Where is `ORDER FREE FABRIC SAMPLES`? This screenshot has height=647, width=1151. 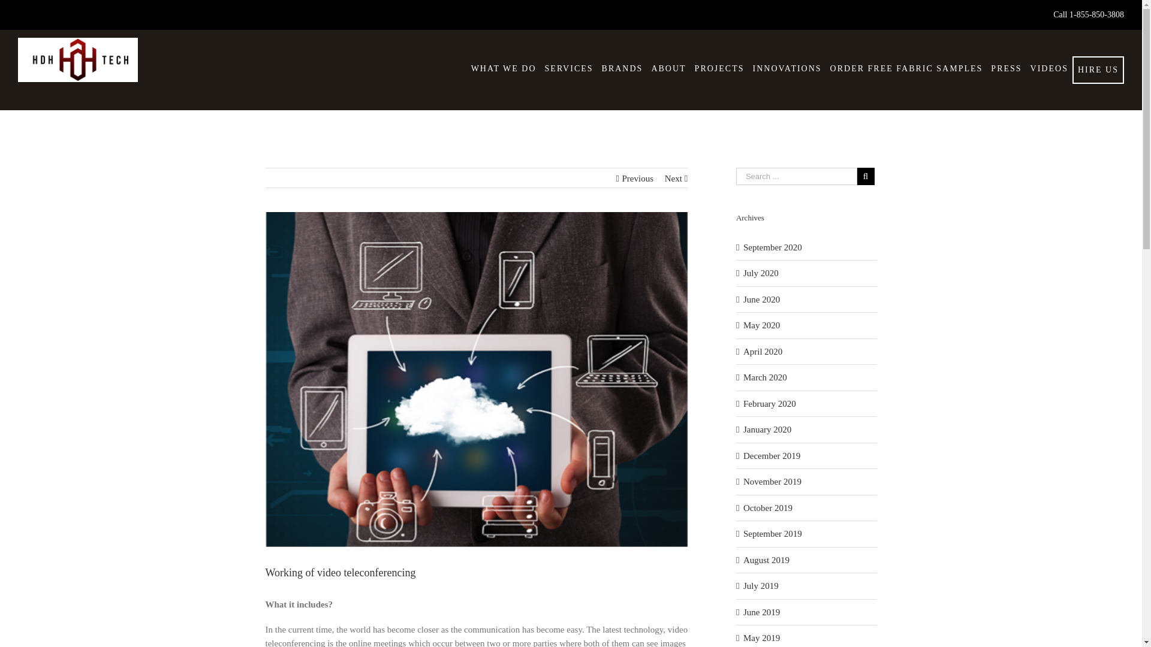
ORDER FREE FABRIC SAMPLES is located at coordinates (906, 68).